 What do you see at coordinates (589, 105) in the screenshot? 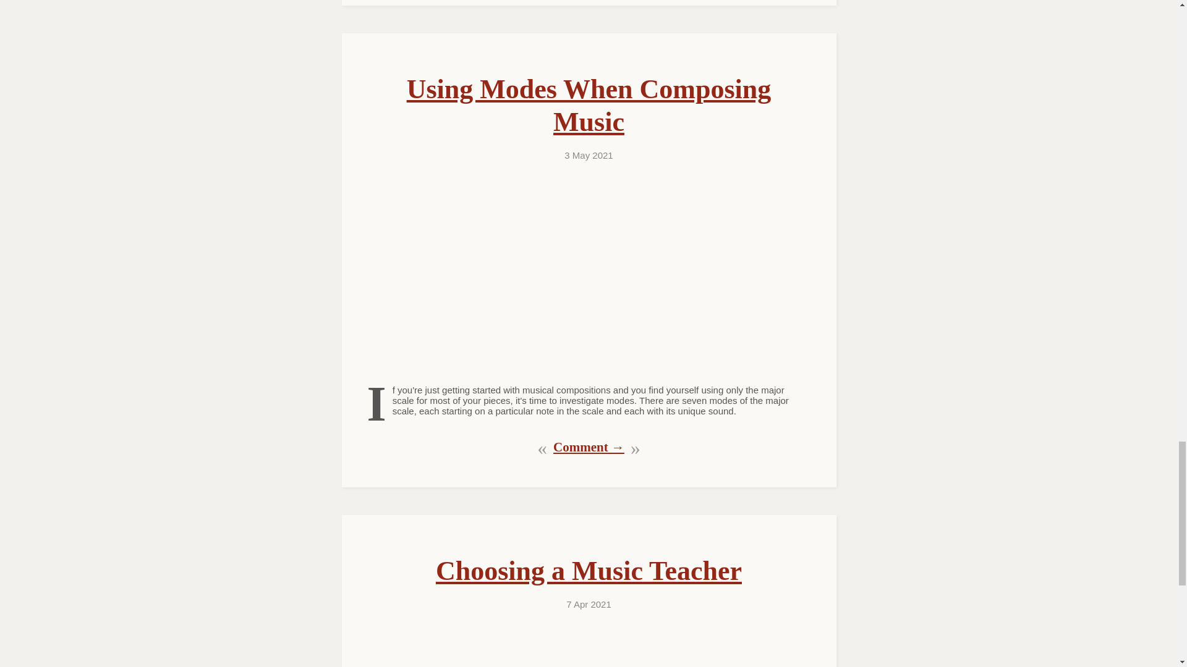
I see `Using Modes When Composing Music` at bounding box center [589, 105].